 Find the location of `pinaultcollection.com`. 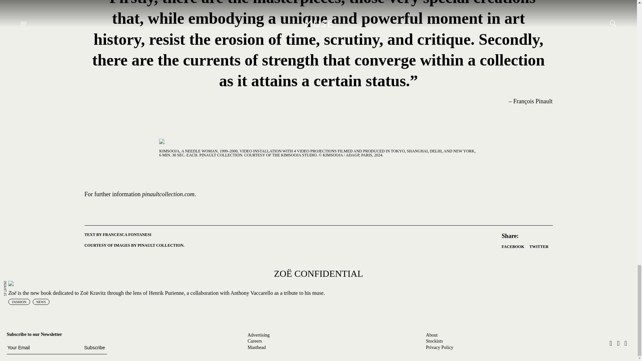

pinaultcollection.com is located at coordinates (168, 194).